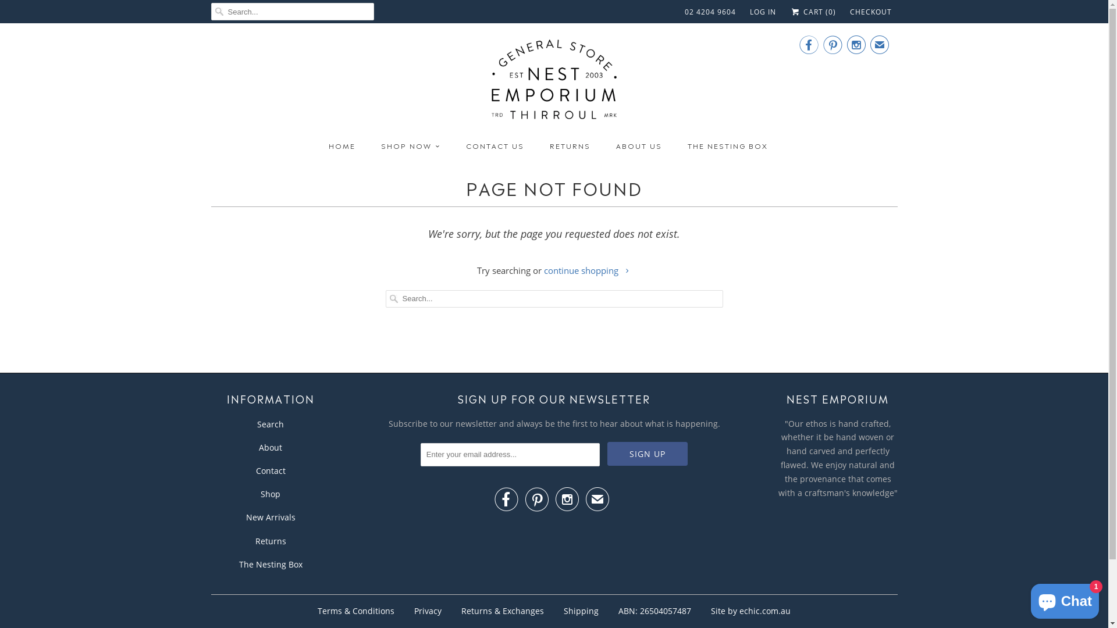 The image size is (1117, 628). I want to click on CHECKOUT, so click(870, 12).